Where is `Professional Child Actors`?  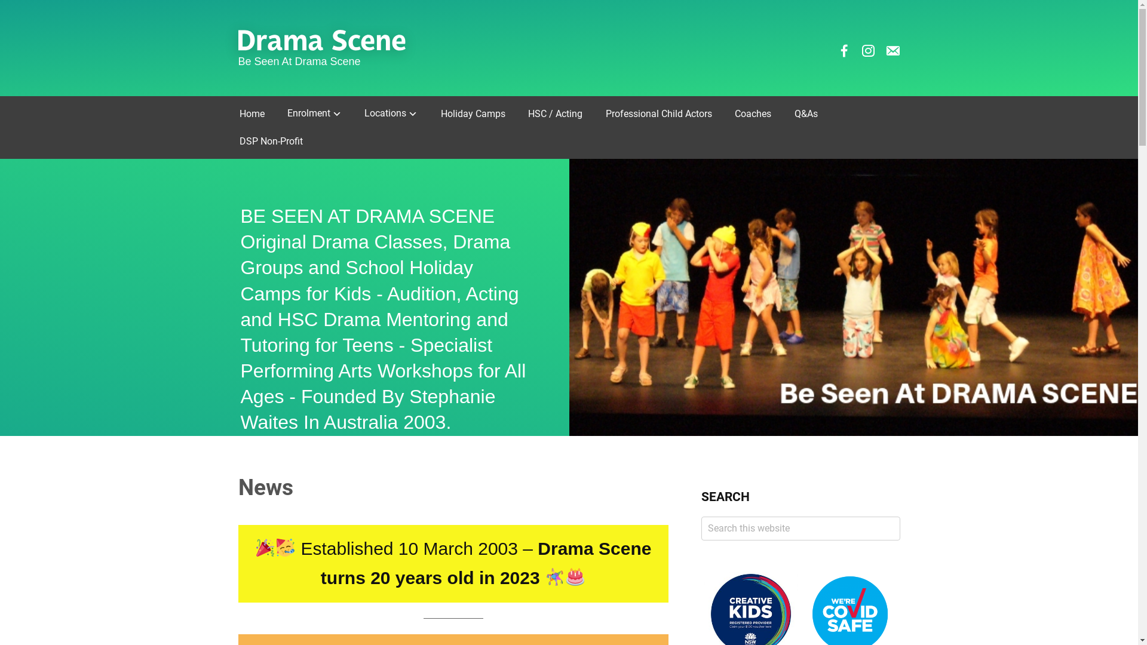 Professional Child Actors is located at coordinates (668, 114).